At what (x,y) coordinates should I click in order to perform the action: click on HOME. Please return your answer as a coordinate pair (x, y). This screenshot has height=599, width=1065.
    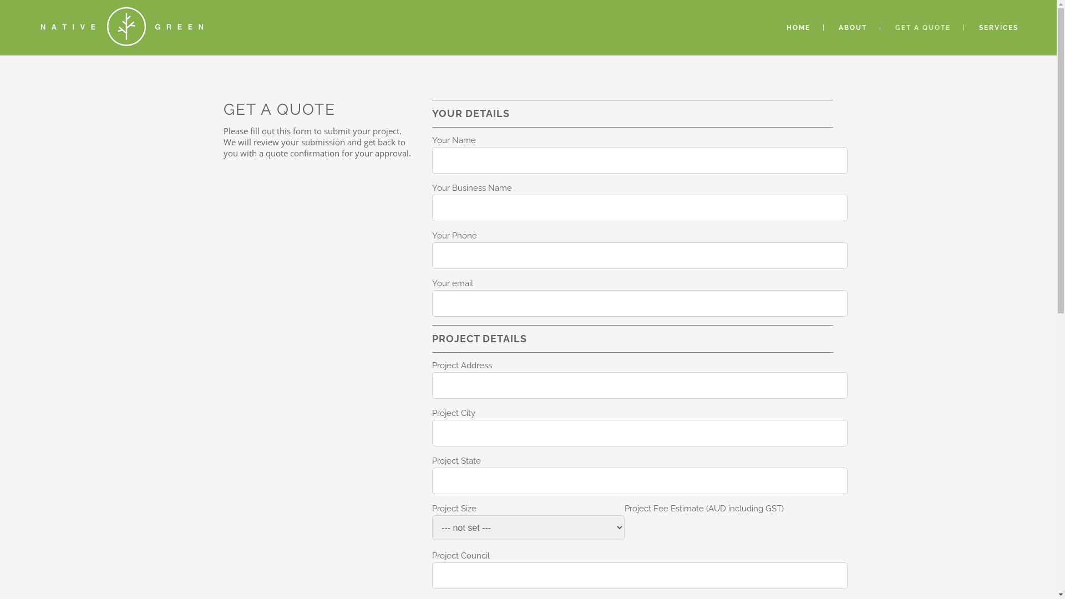
    Looking at the image, I should click on (799, 28).